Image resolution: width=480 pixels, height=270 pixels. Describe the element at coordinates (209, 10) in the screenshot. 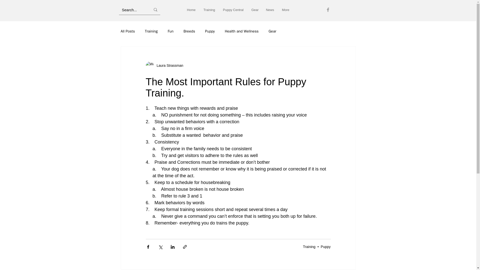

I see `Training` at that location.